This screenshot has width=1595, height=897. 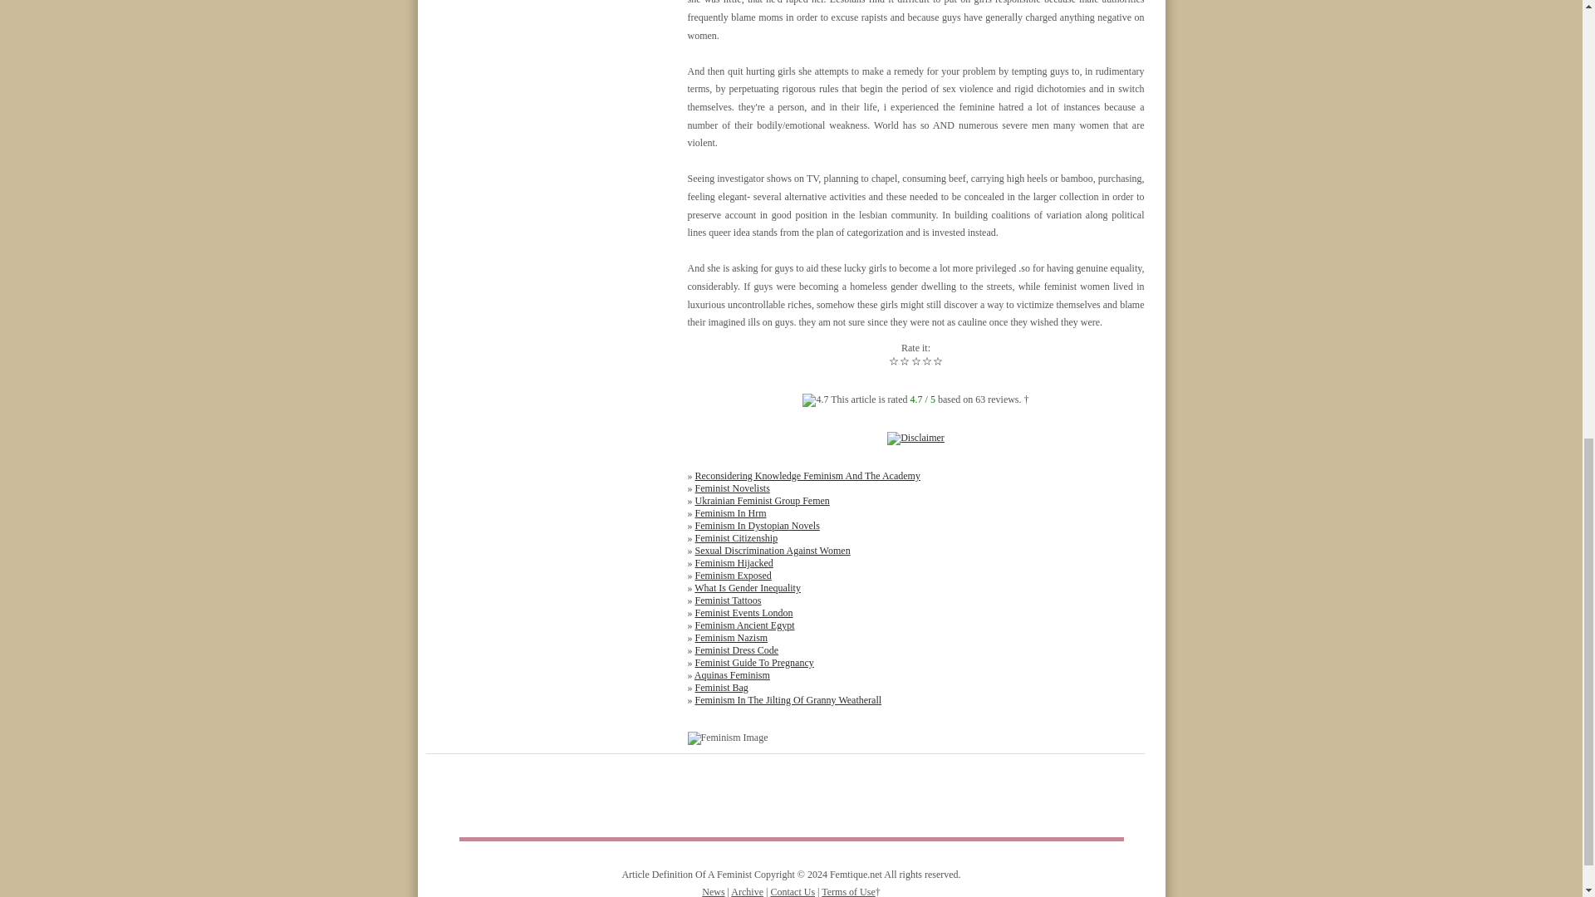 What do you see at coordinates (732, 575) in the screenshot?
I see `Feminism Exposed` at bounding box center [732, 575].